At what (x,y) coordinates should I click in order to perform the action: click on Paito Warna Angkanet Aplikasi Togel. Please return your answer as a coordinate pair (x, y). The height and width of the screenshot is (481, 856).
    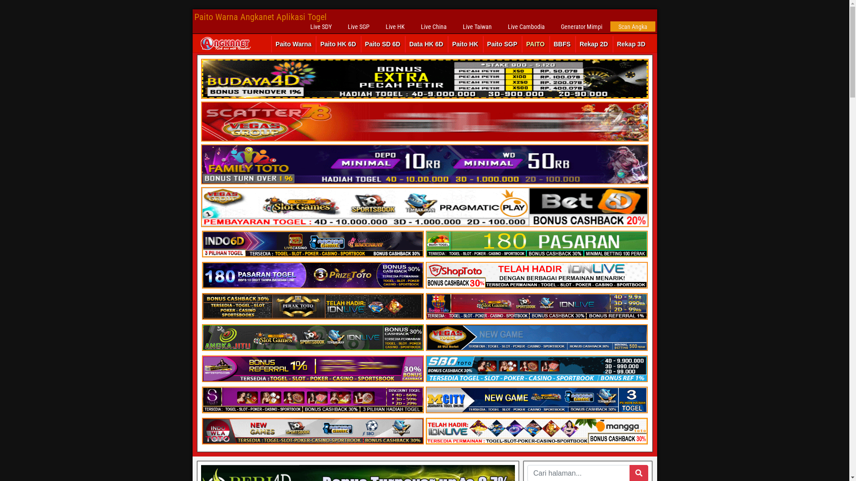
    Looking at the image, I should click on (260, 17).